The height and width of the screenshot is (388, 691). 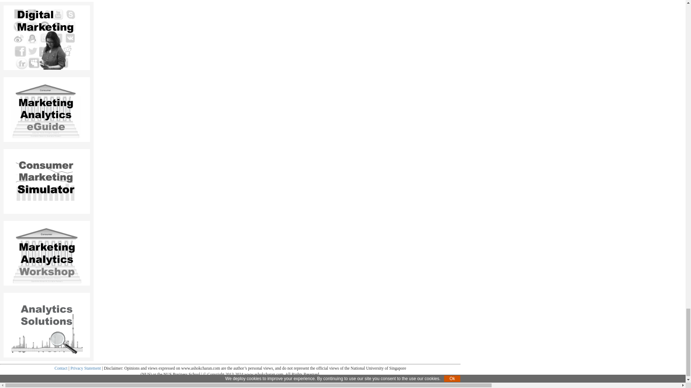 What do you see at coordinates (47, 37) in the screenshot?
I see `Digital Marketing, Practitioner's Guide to Digital Marketing` at bounding box center [47, 37].